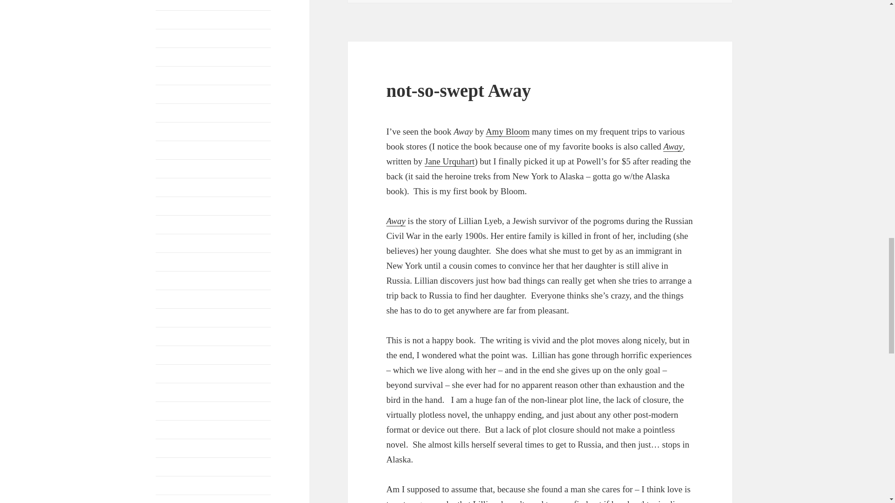 The height and width of the screenshot is (503, 895). Describe the element at coordinates (171, 131) in the screenshot. I see `June 2015` at that location.